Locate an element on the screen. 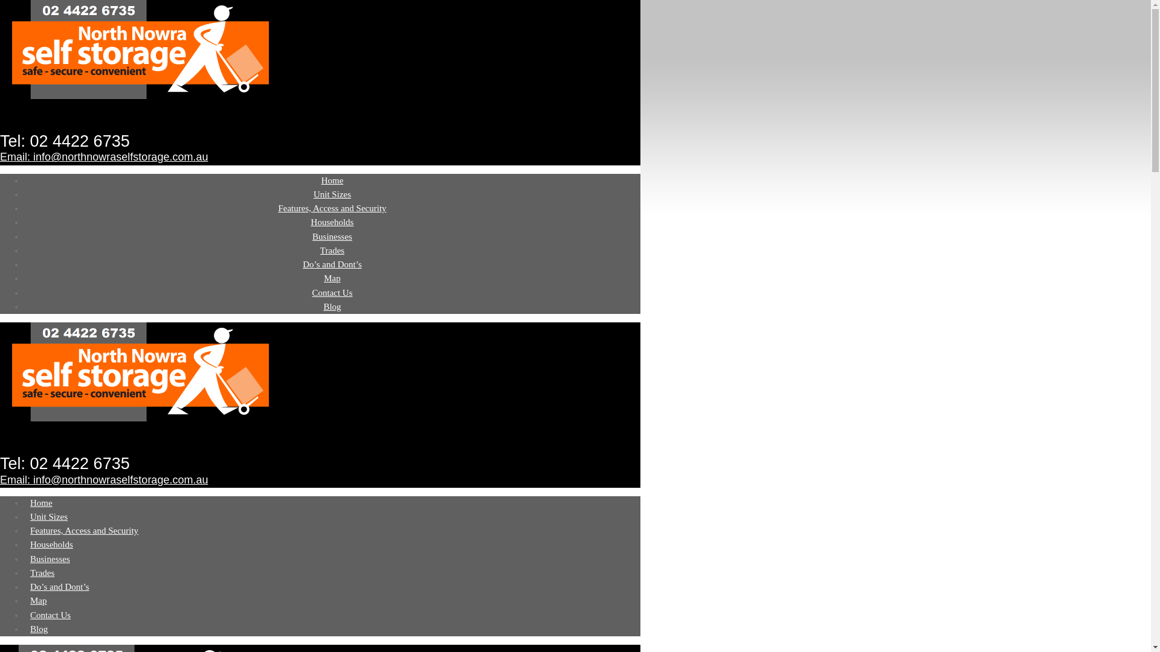 This screenshot has width=1160, height=652. Tel: 02 4422 6735 is located at coordinates (65, 464).